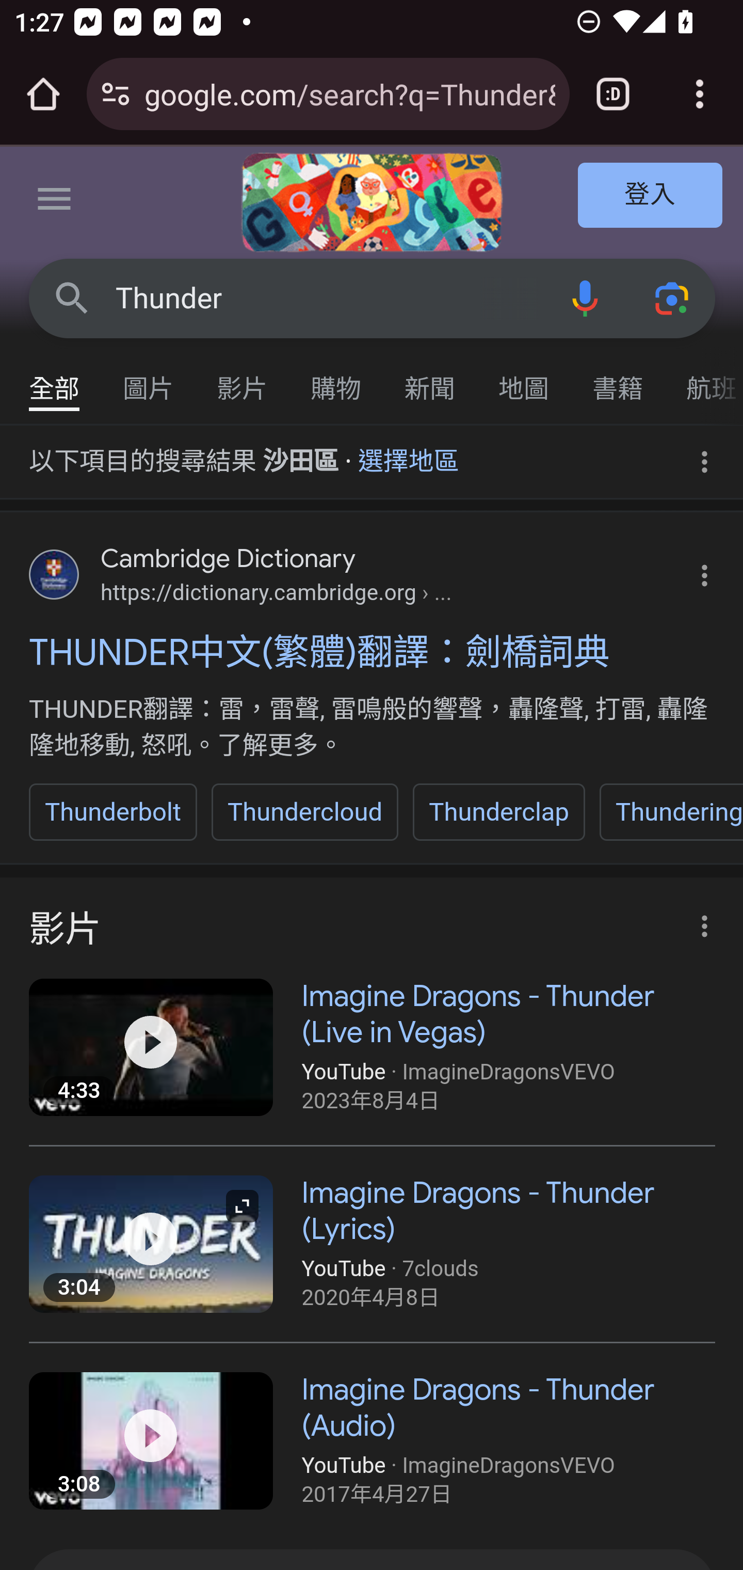 The height and width of the screenshot is (1570, 743). Describe the element at coordinates (116, 94) in the screenshot. I see `Connection is secure` at that location.